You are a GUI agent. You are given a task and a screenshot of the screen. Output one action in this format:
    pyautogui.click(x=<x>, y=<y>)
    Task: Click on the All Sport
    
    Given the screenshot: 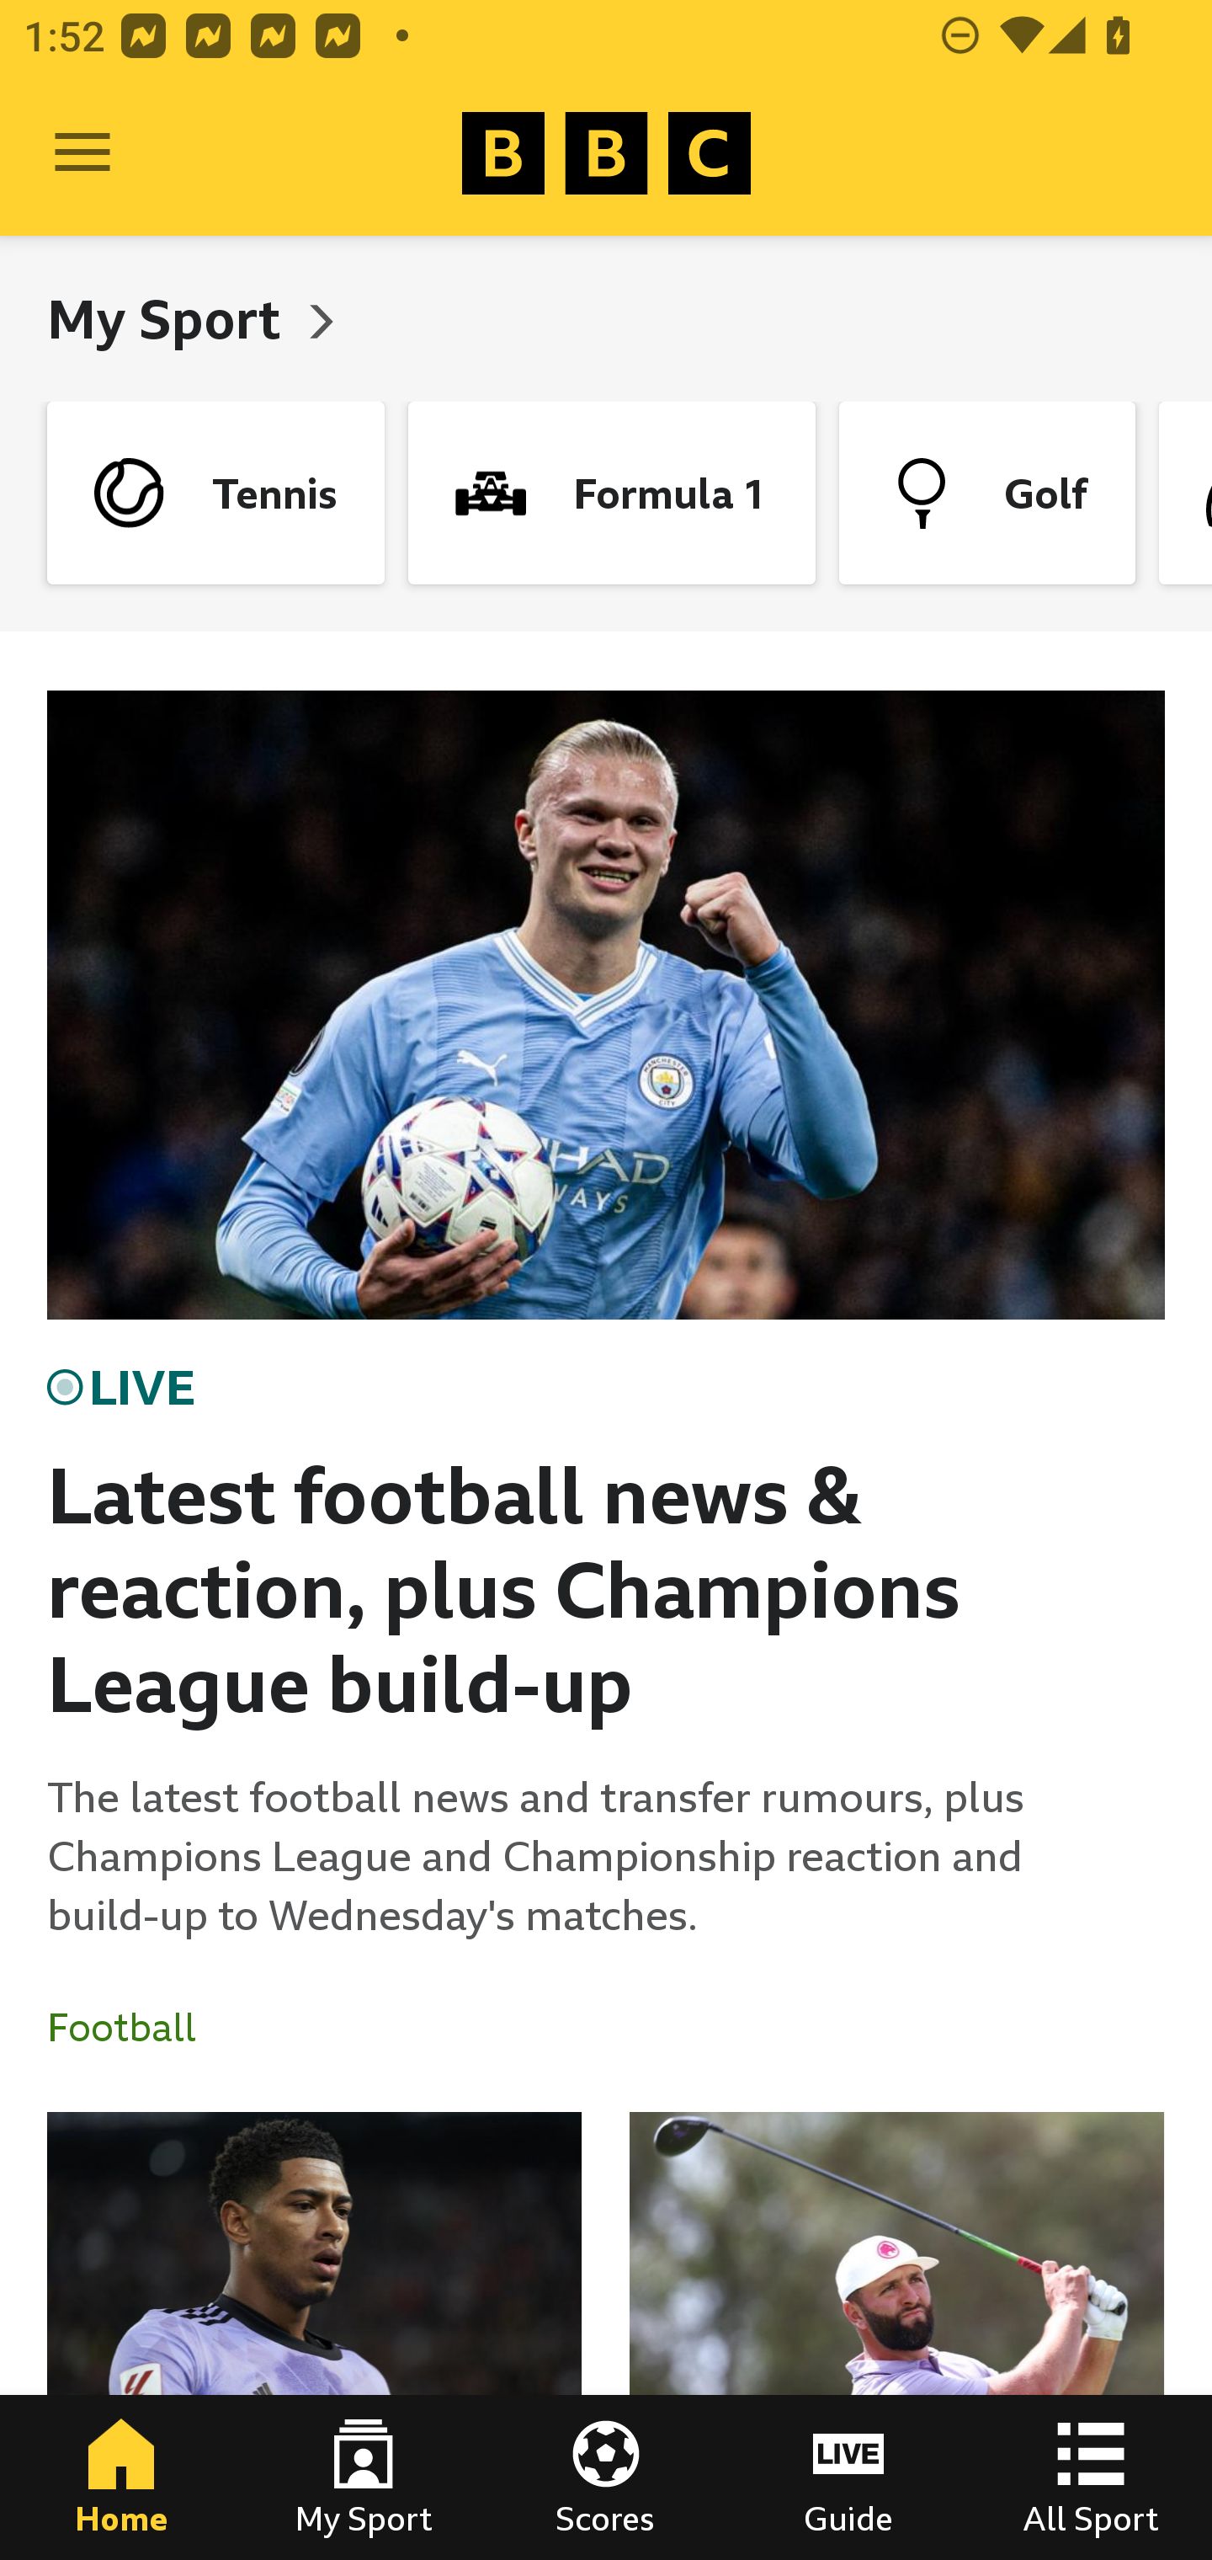 What is the action you would take?
    pyautogui.click(x=1091, y=2477)
    